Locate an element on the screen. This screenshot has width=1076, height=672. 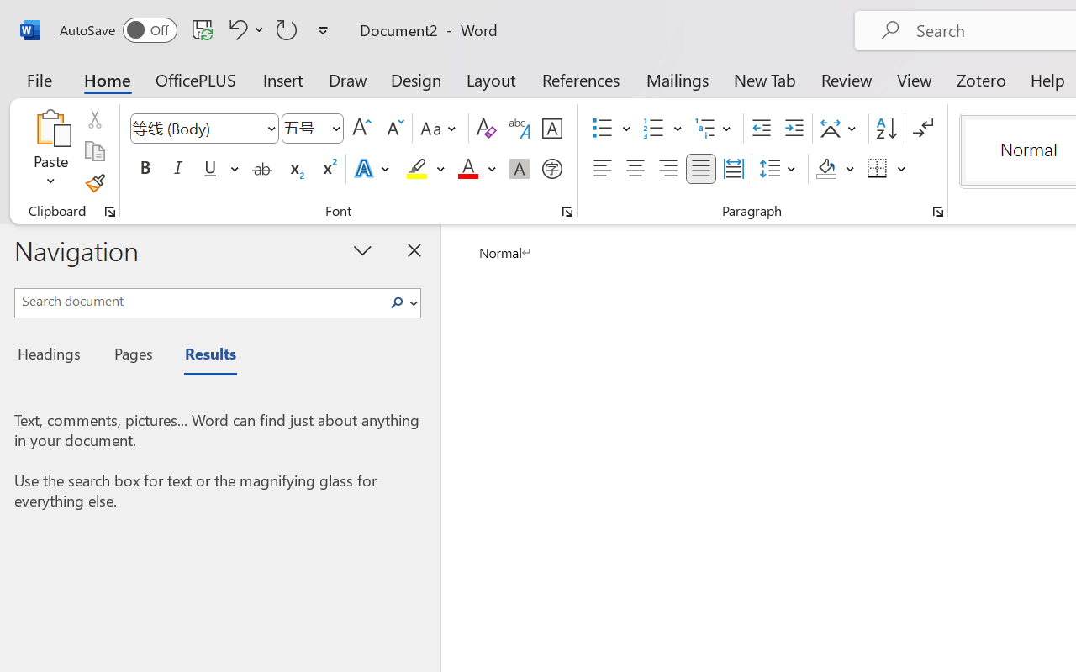
Change Case is located at coordinates (440, 129).